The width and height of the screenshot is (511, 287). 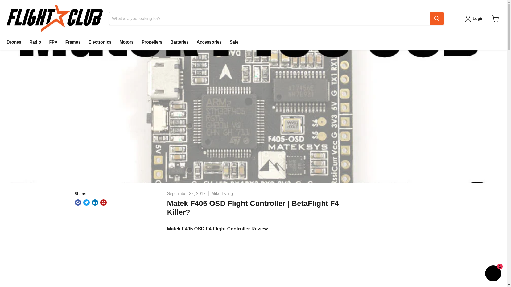 What do you see at coordinates (100, 42) in the screenshot?
I see `Electronics` at bounding box center [100, 42].